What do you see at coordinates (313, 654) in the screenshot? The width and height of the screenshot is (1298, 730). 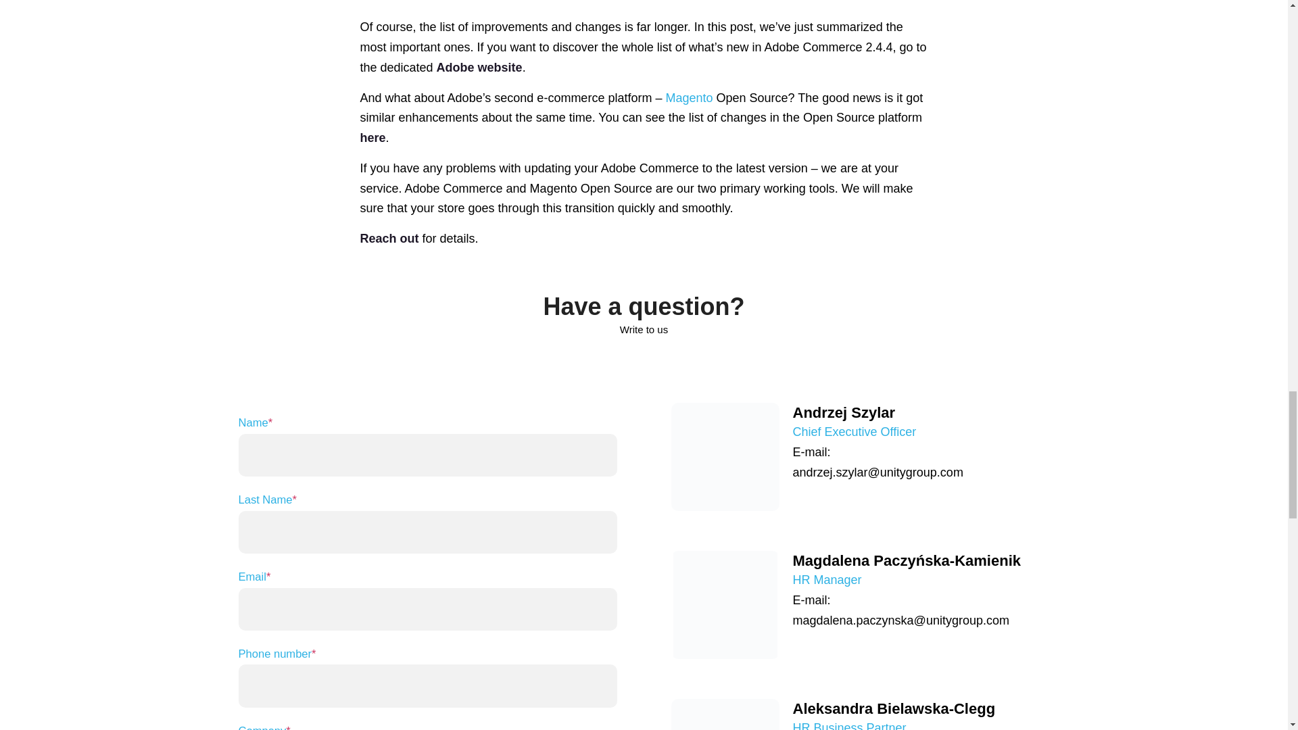 I see `This is required` at bounding box center [313, 654].